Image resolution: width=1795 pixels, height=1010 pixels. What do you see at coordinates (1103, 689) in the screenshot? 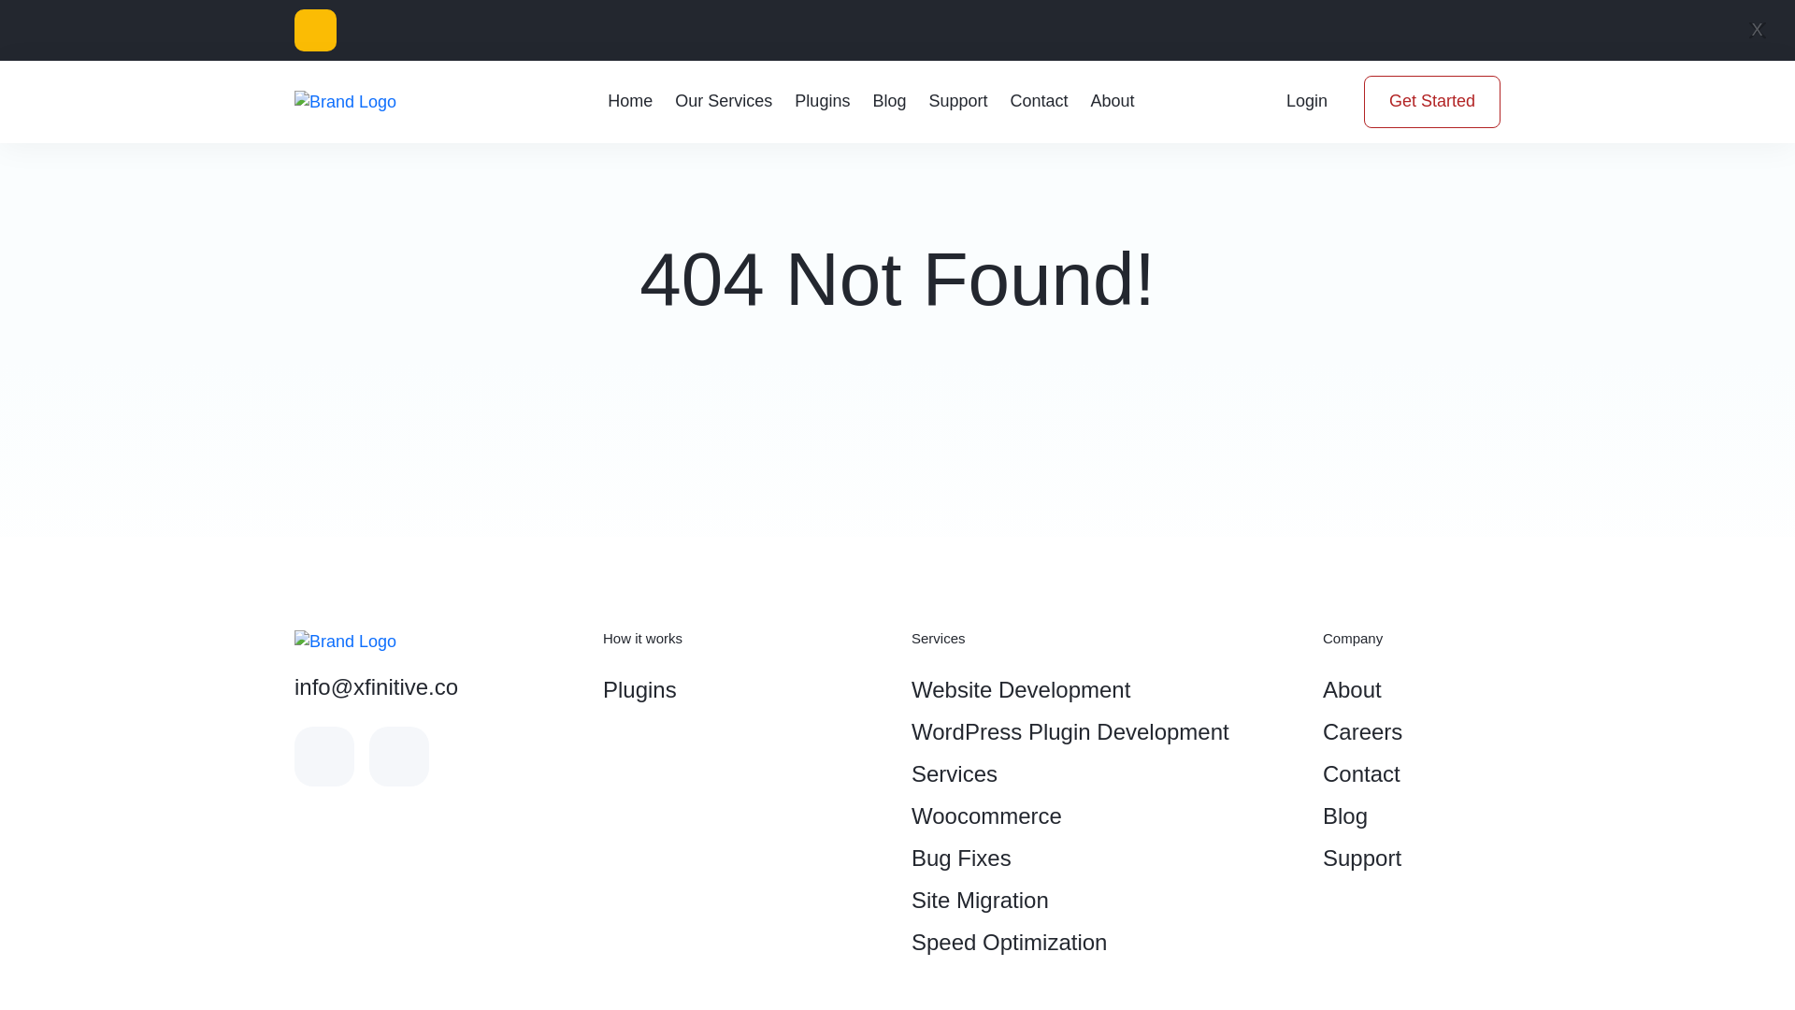
I see `Website Development` at bounding box center [1103, 689].